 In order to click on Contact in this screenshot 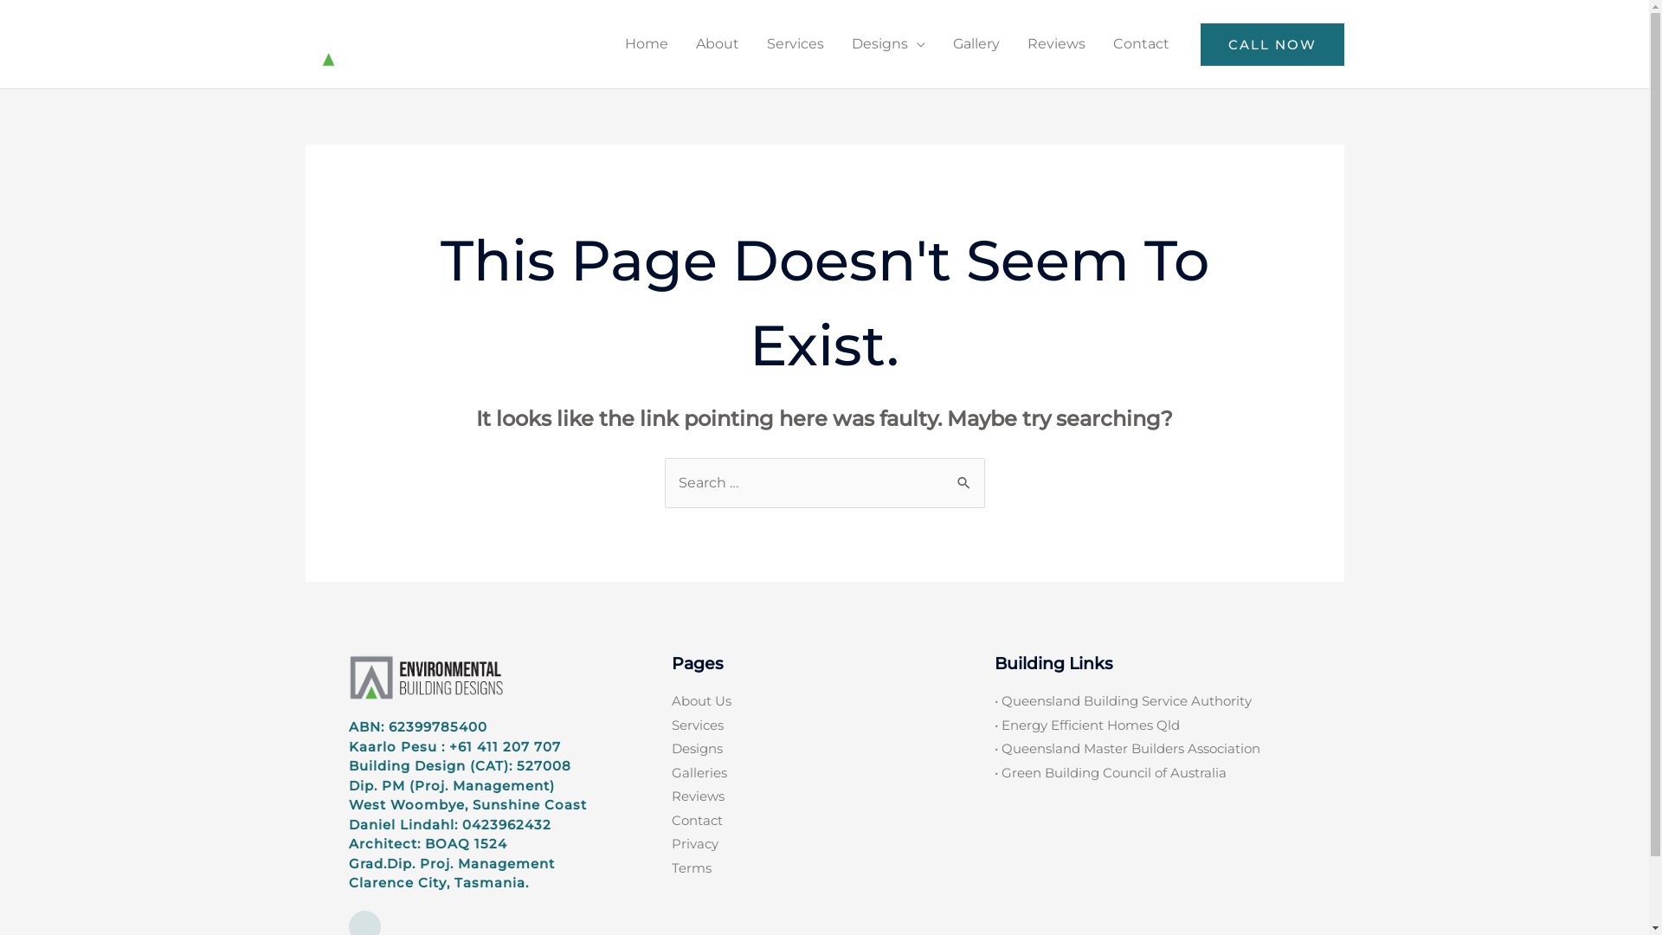, I will do `click(824, 821)`.